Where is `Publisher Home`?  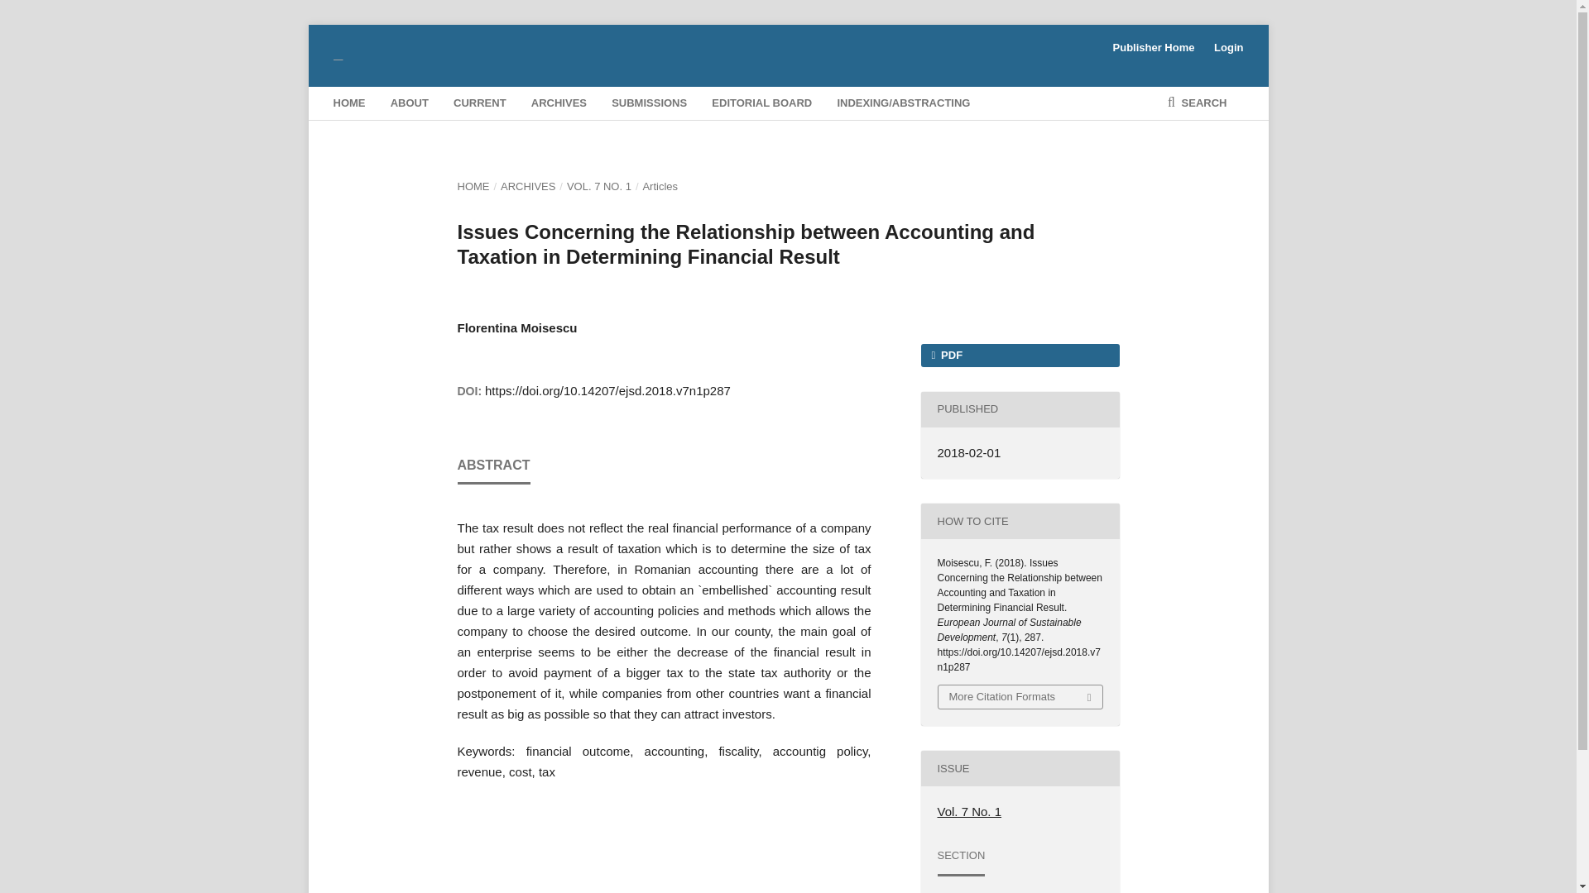 Publisher Home is located at coordinates (1154, 48).